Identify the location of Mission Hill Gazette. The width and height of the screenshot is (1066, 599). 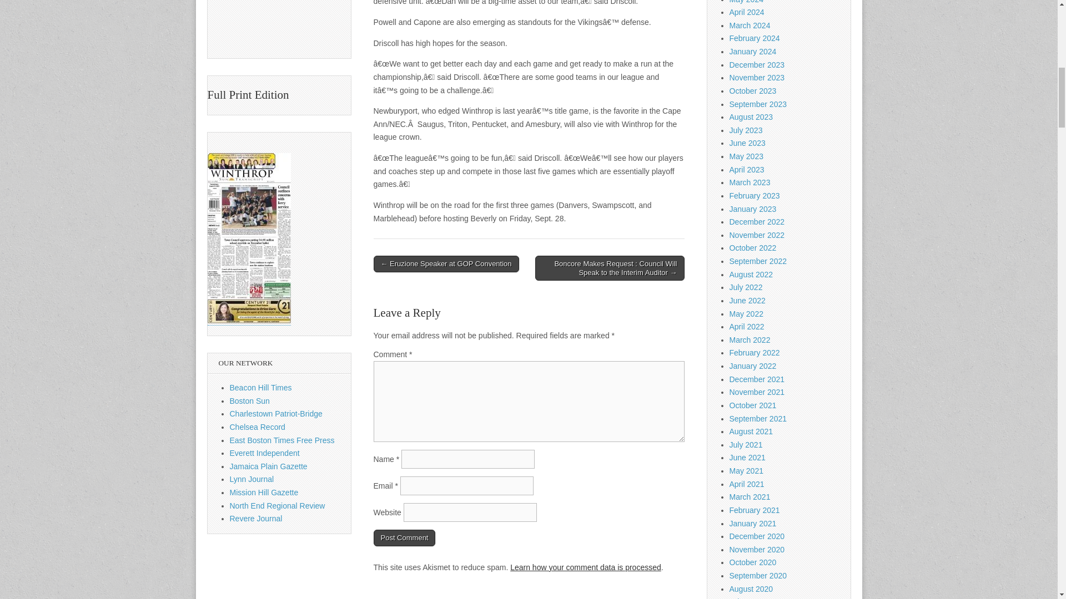
(264, 493).